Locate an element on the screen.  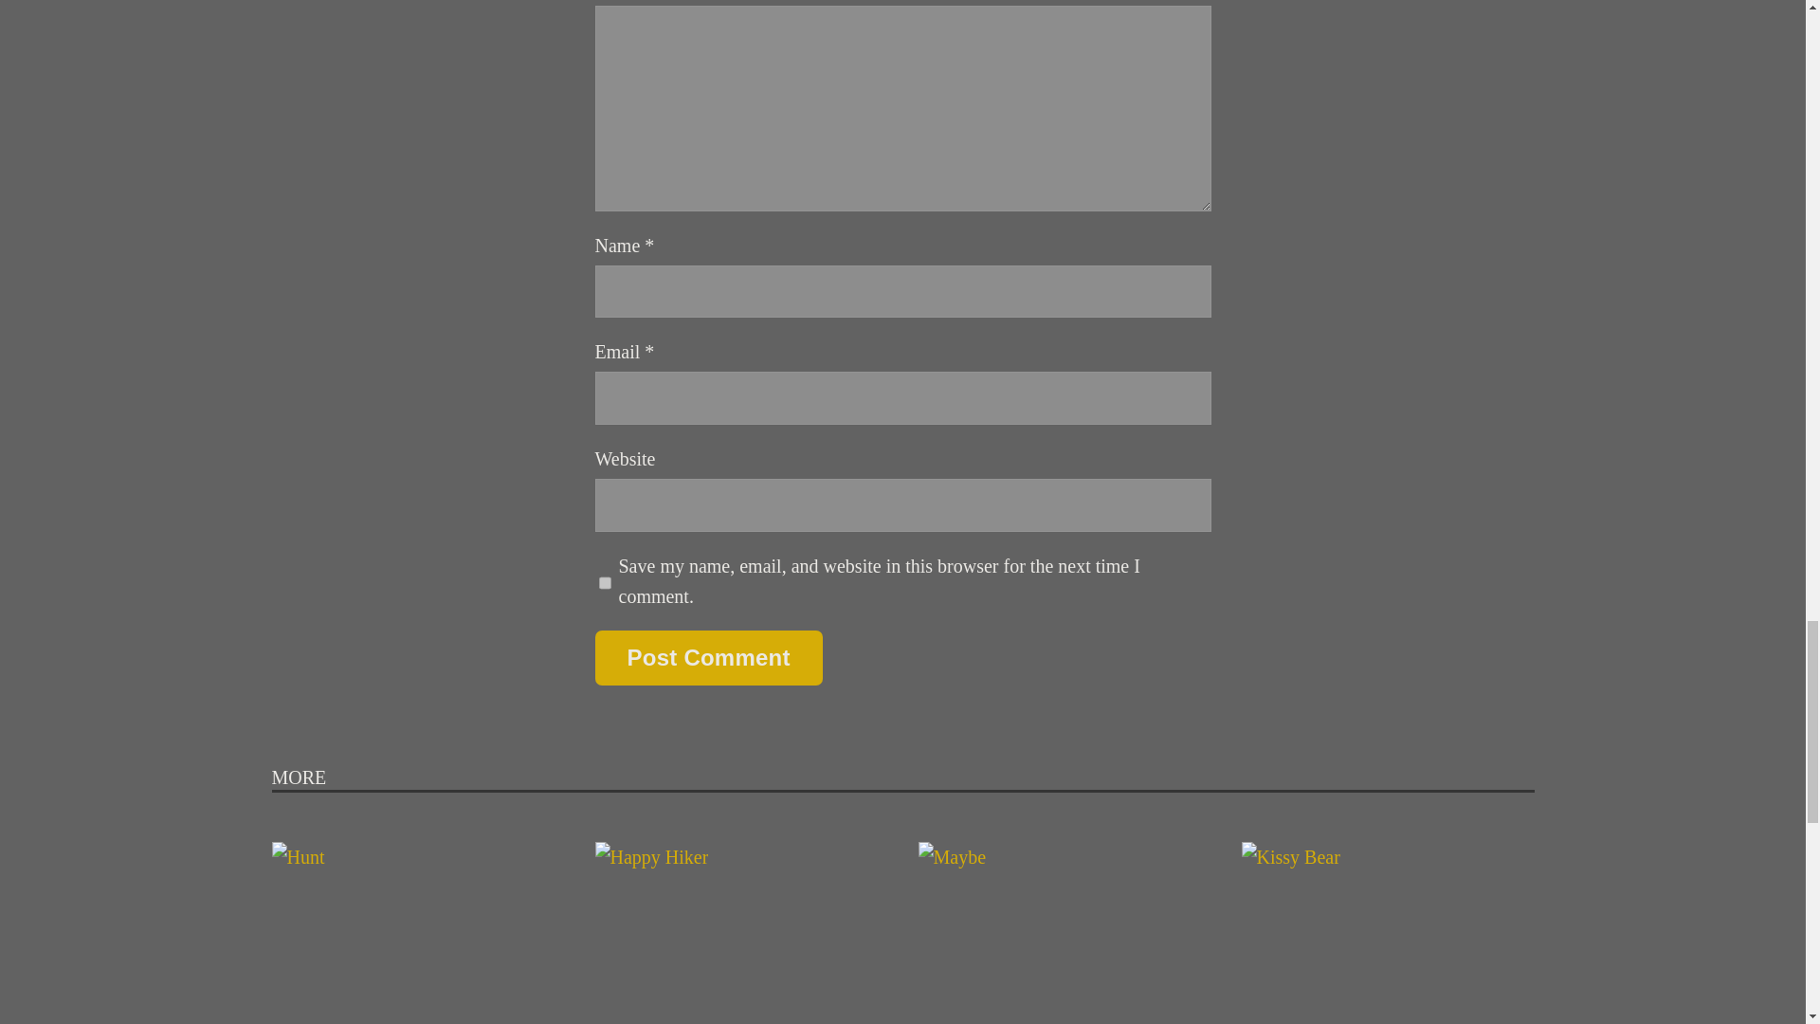
yes is located at coordinates (605, 582).